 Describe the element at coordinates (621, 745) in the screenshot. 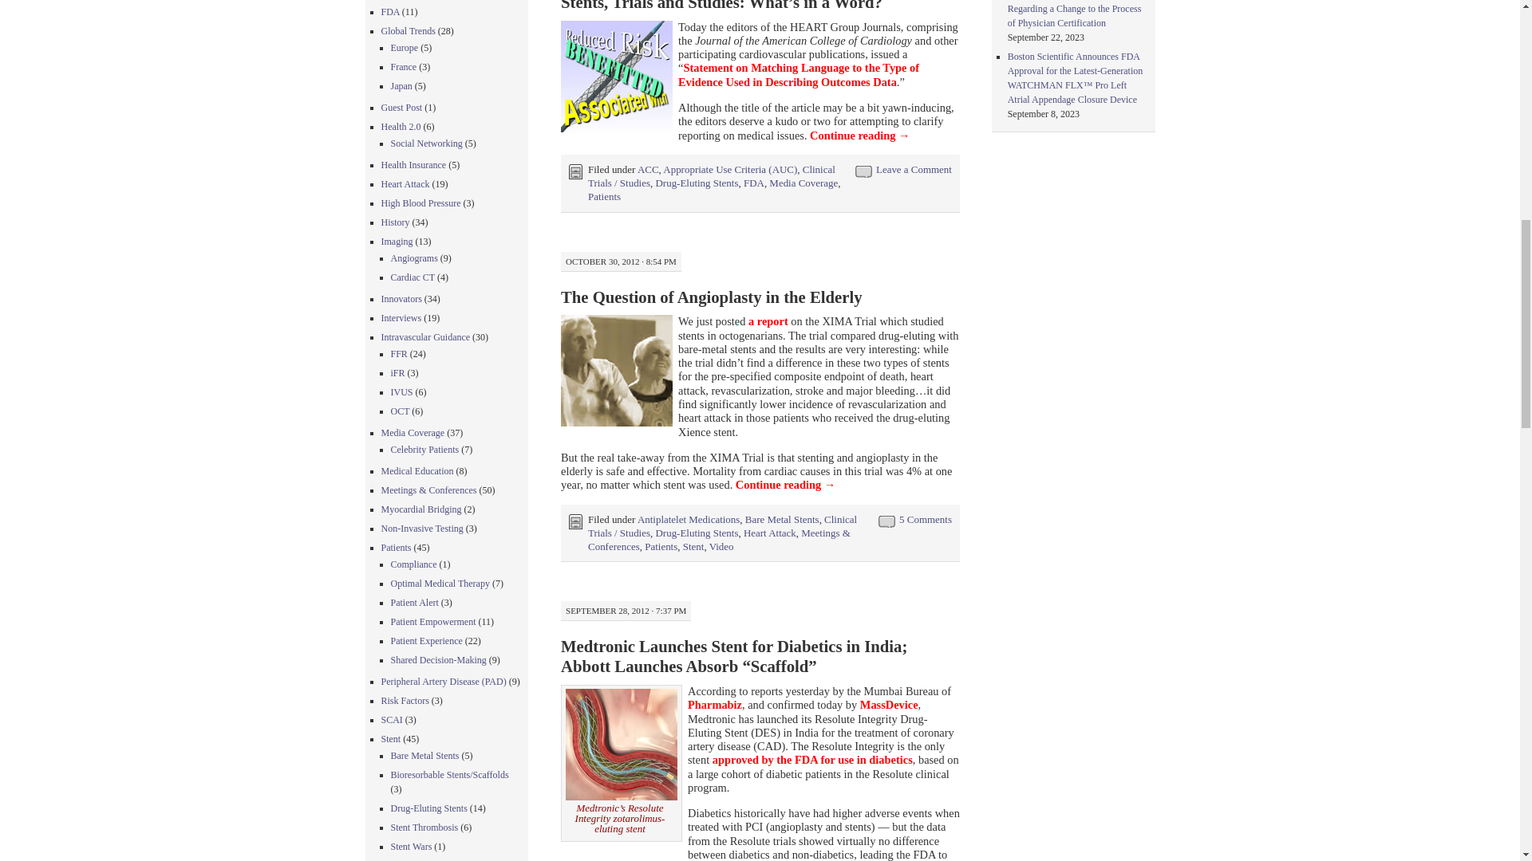

I see `Resolute Integrity Stent in artery` at that location.